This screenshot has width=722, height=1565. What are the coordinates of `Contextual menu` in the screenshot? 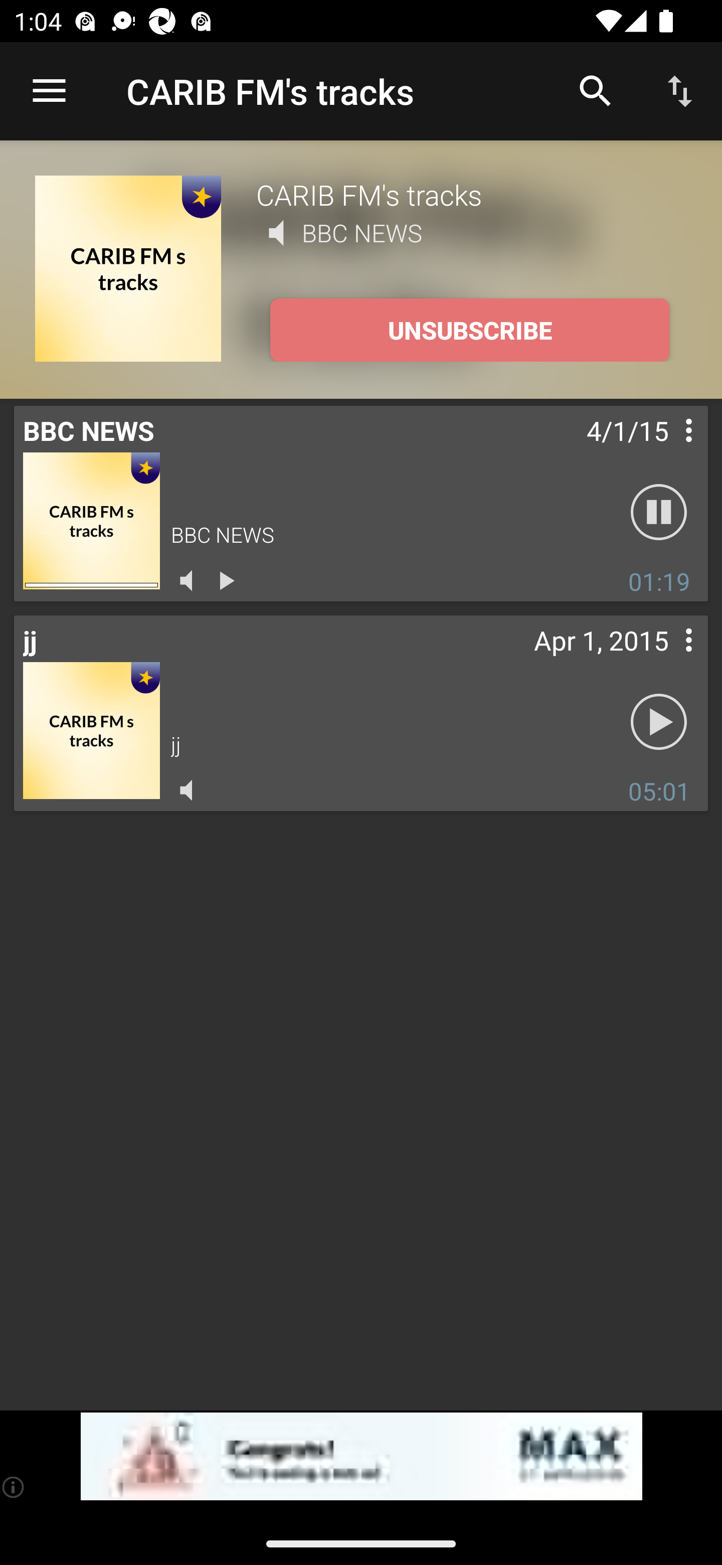 It's located at (667, 450).